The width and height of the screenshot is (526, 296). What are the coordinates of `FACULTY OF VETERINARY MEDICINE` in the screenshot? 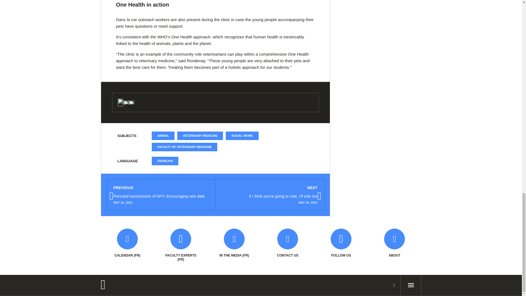 It's located at (184, 147).